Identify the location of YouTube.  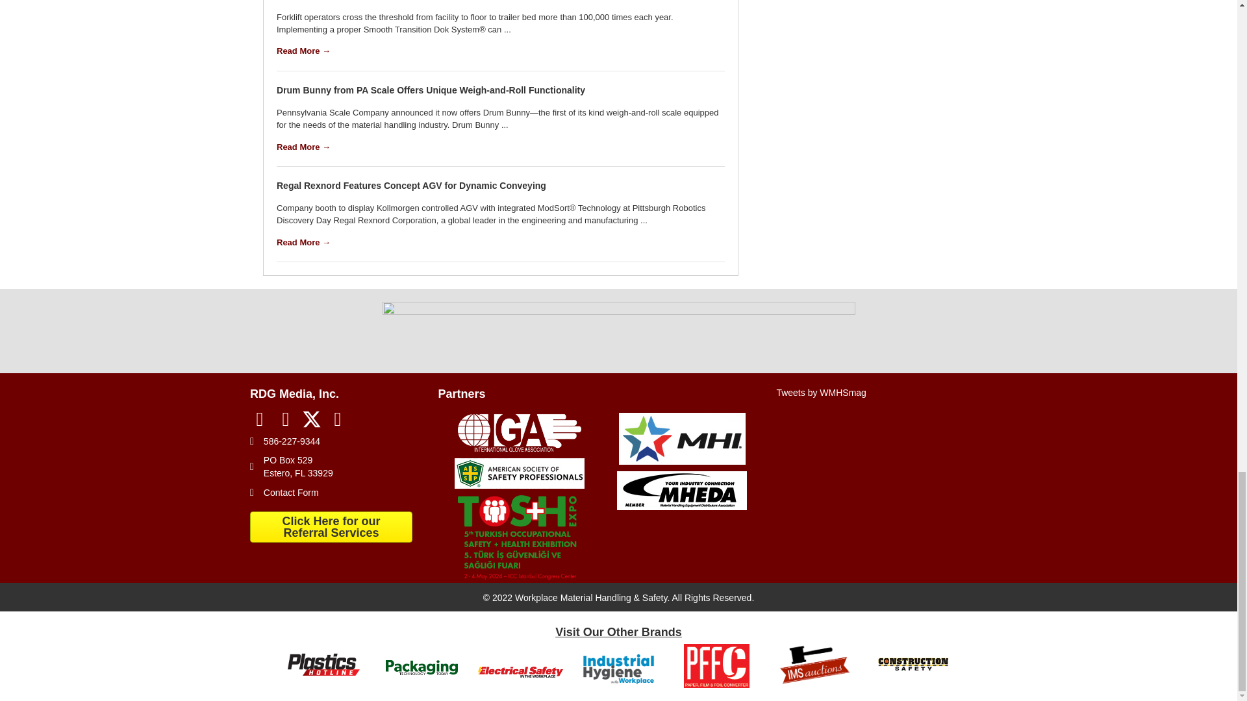
(337, 419).